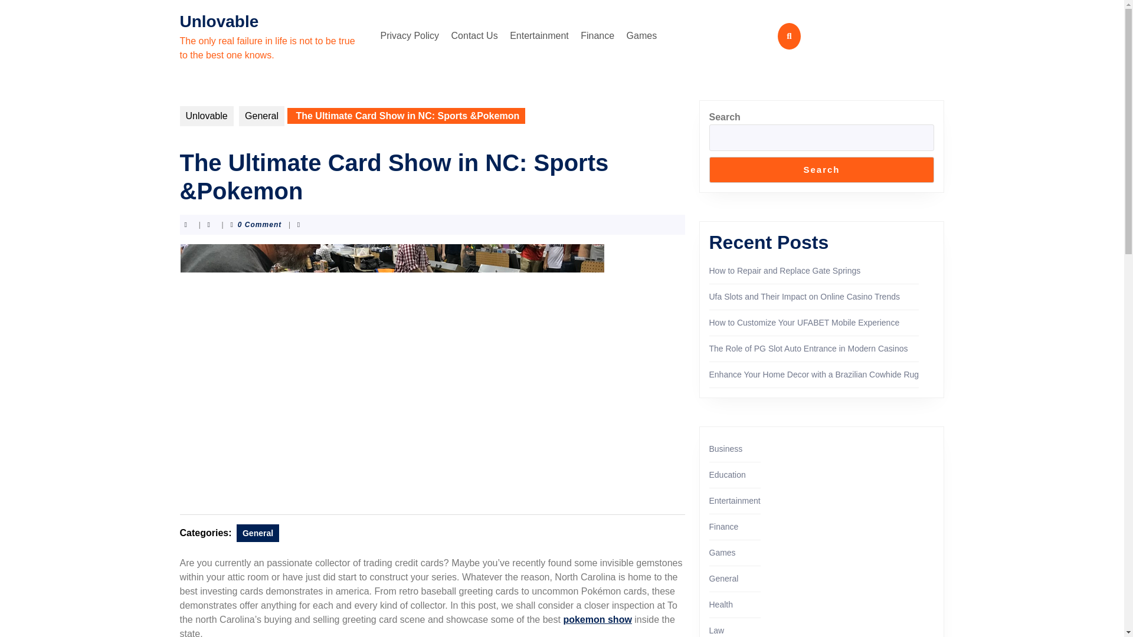  Describe the element at coordinates (723, 579) in the screenshot. I see `General` at that location.